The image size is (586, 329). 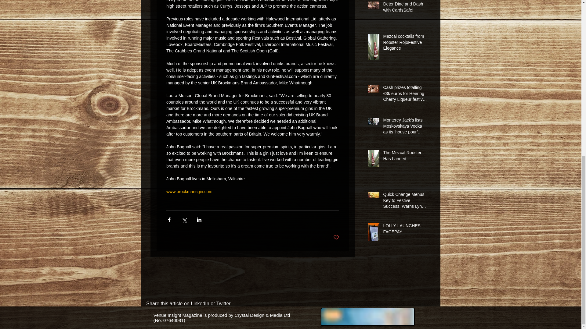 I want to click on www.brockmansgin.com, so click(x=189, y=192).